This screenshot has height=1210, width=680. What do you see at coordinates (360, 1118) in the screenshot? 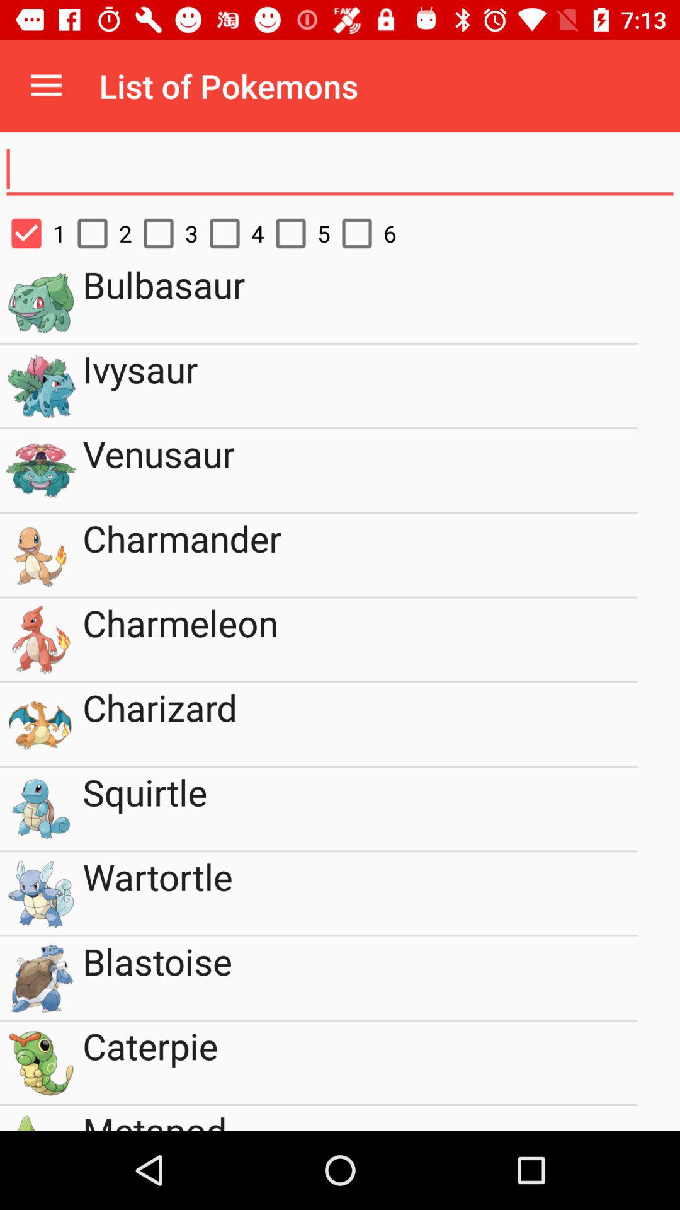
I see `press the metapod item` at bounding box center [360, 1118].